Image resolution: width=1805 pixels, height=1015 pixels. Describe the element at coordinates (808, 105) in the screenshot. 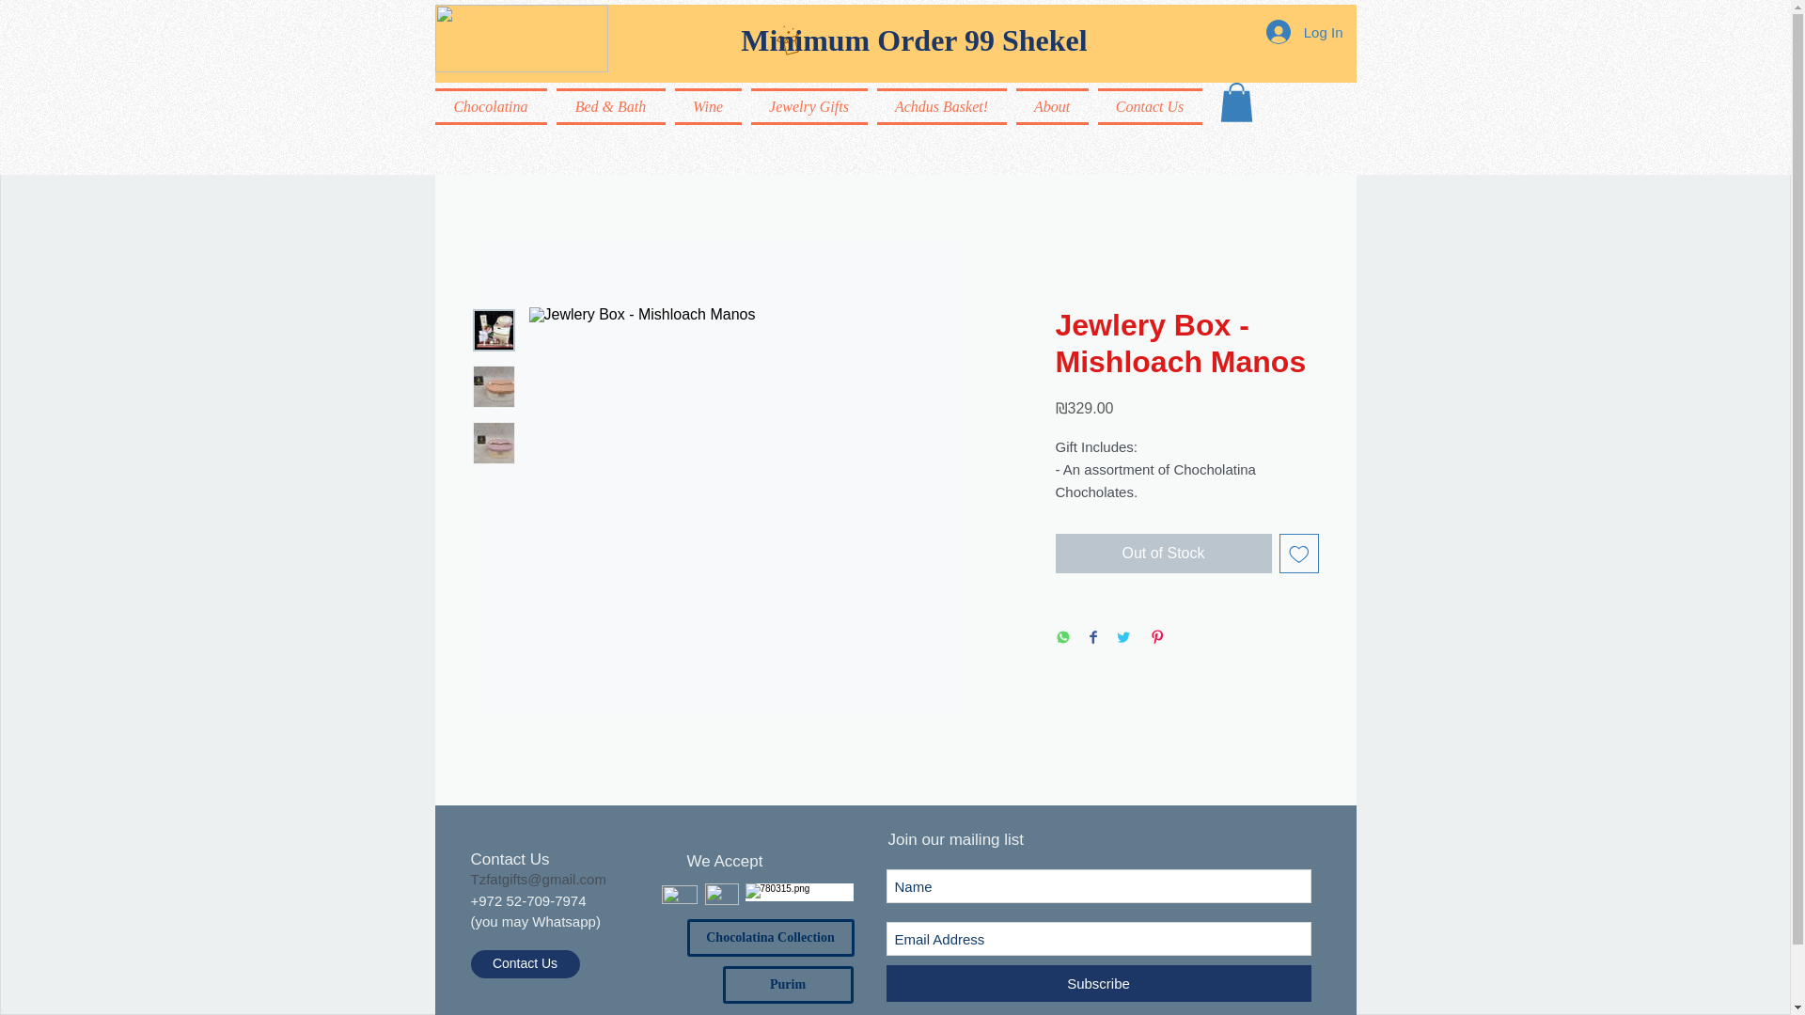

I see `Jewelry Gifts` at that location.